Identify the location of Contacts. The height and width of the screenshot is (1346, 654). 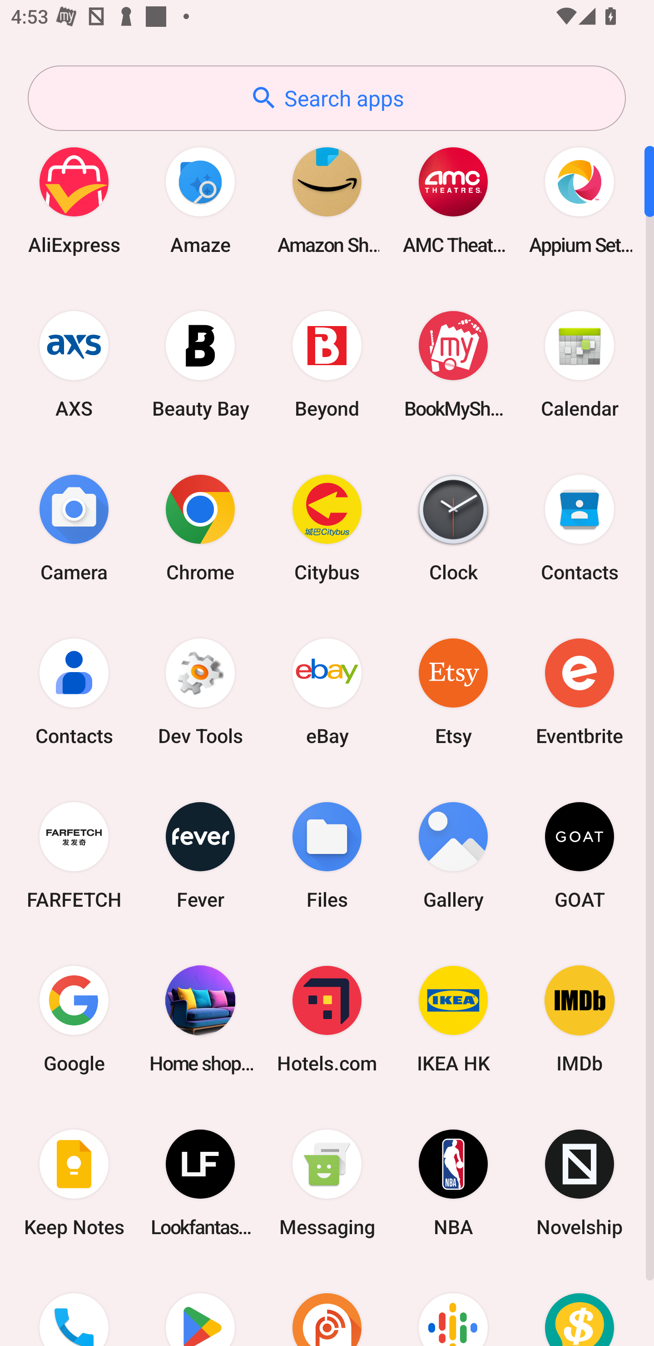
(580, 527).